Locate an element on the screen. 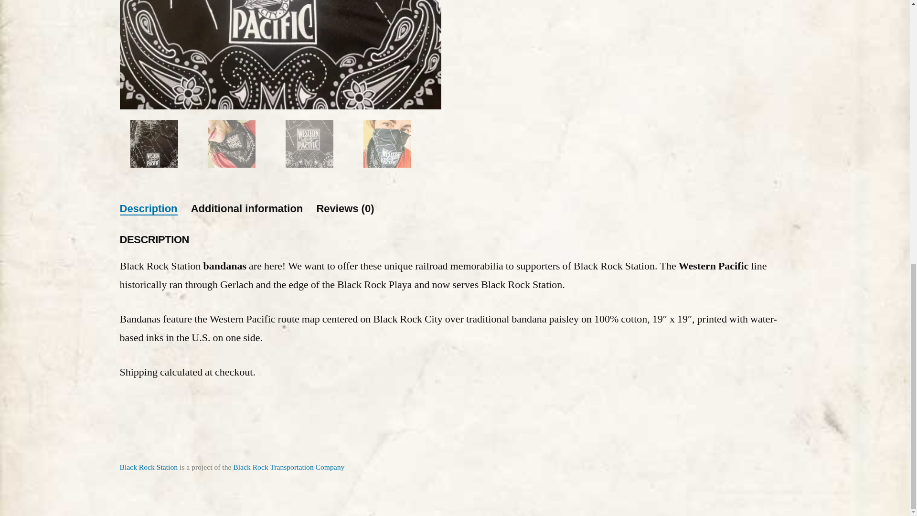 This screenshot has height=516, width=917. Bandaba-logo-and-map is located at coordinates (280, 54).